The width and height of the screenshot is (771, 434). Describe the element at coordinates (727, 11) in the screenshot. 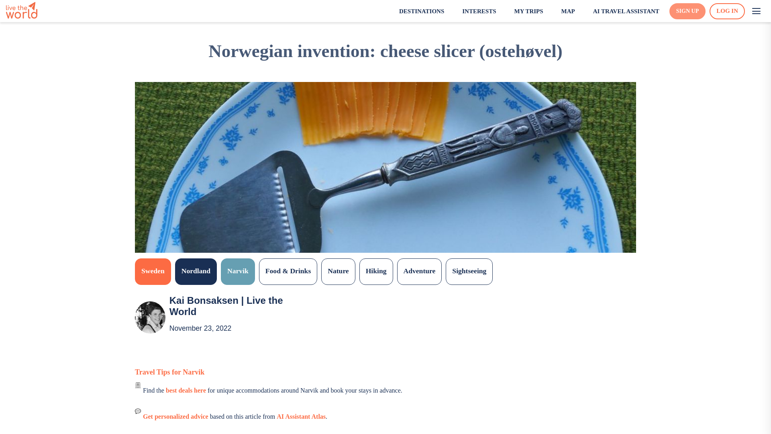

I see `LOG IN` at that location.